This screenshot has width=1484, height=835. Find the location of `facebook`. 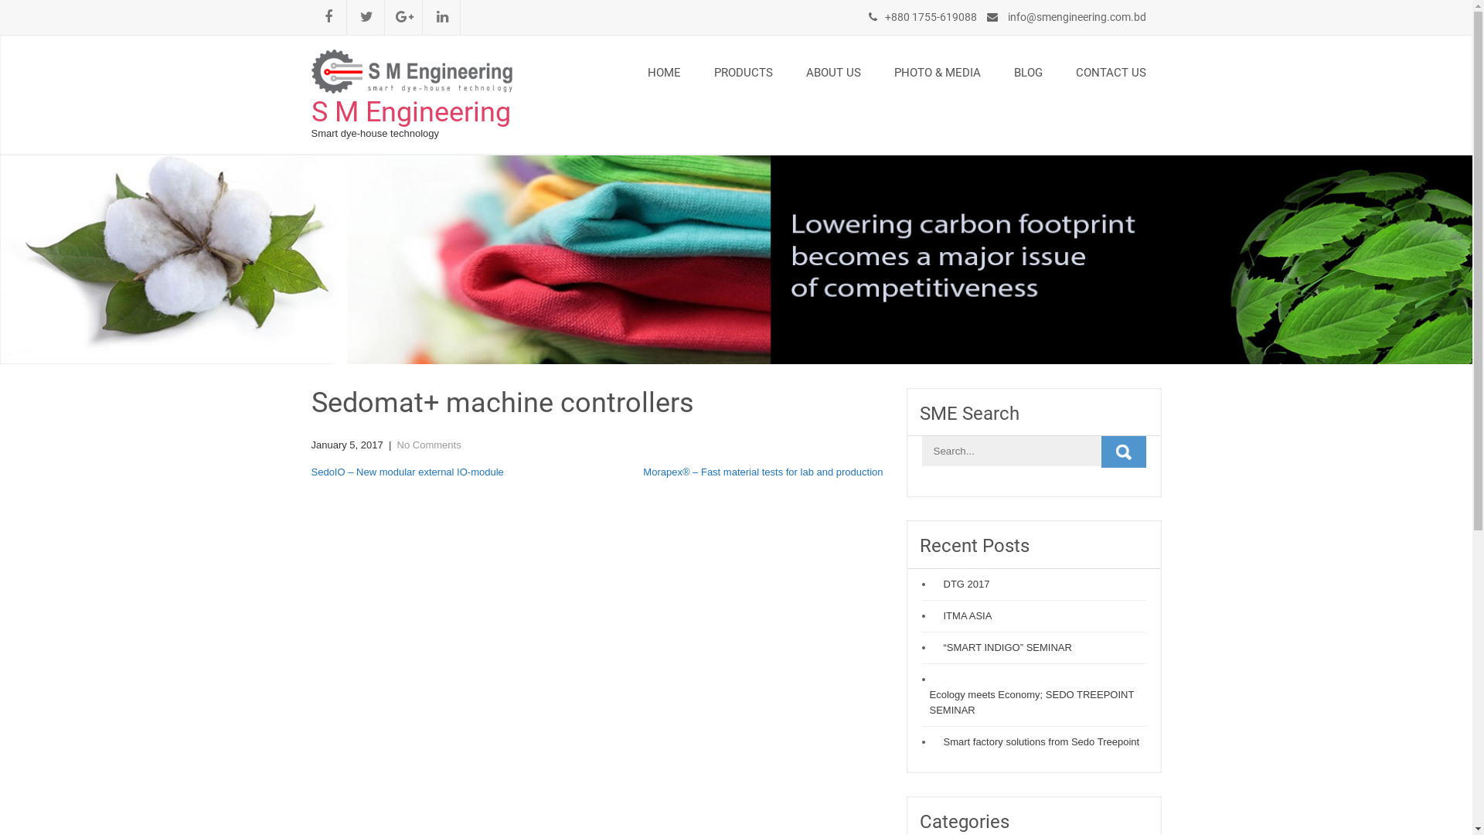

facebook is located at coordinates (328, 17).